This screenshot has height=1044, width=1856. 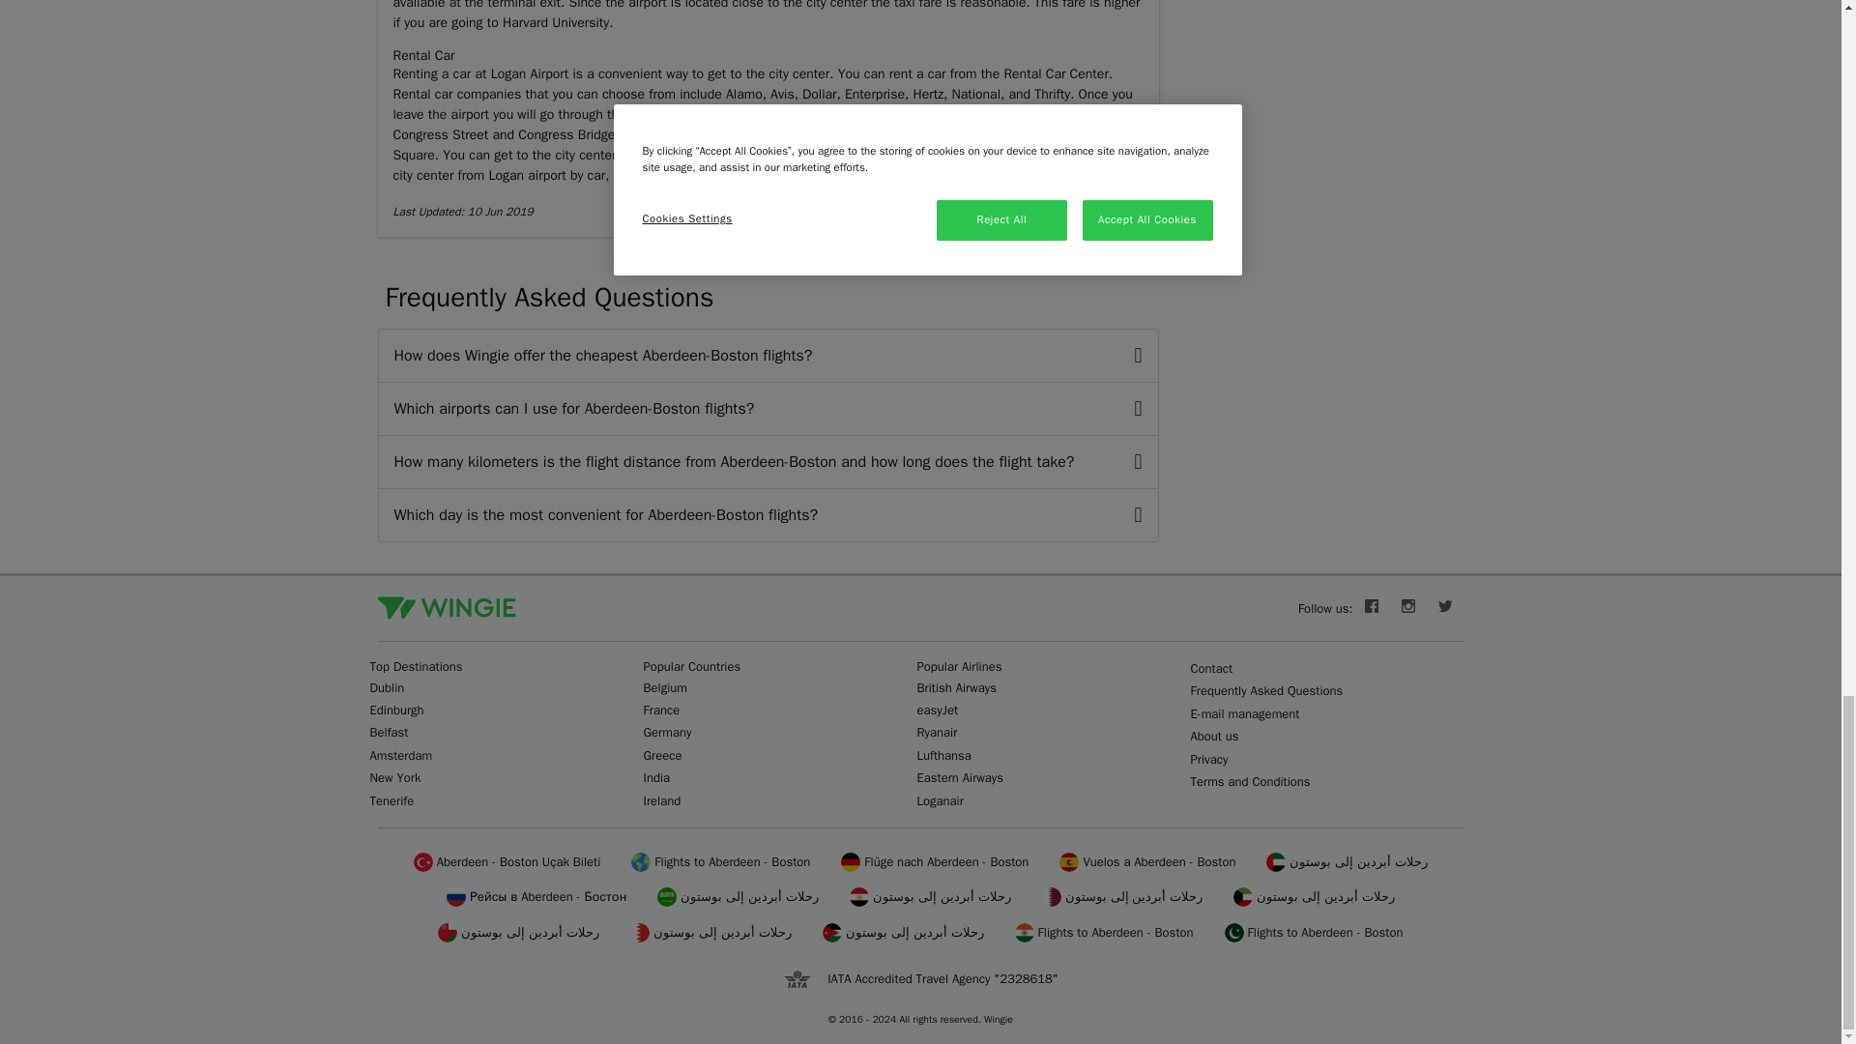 I want to click on France, so click(x=662, y=710).